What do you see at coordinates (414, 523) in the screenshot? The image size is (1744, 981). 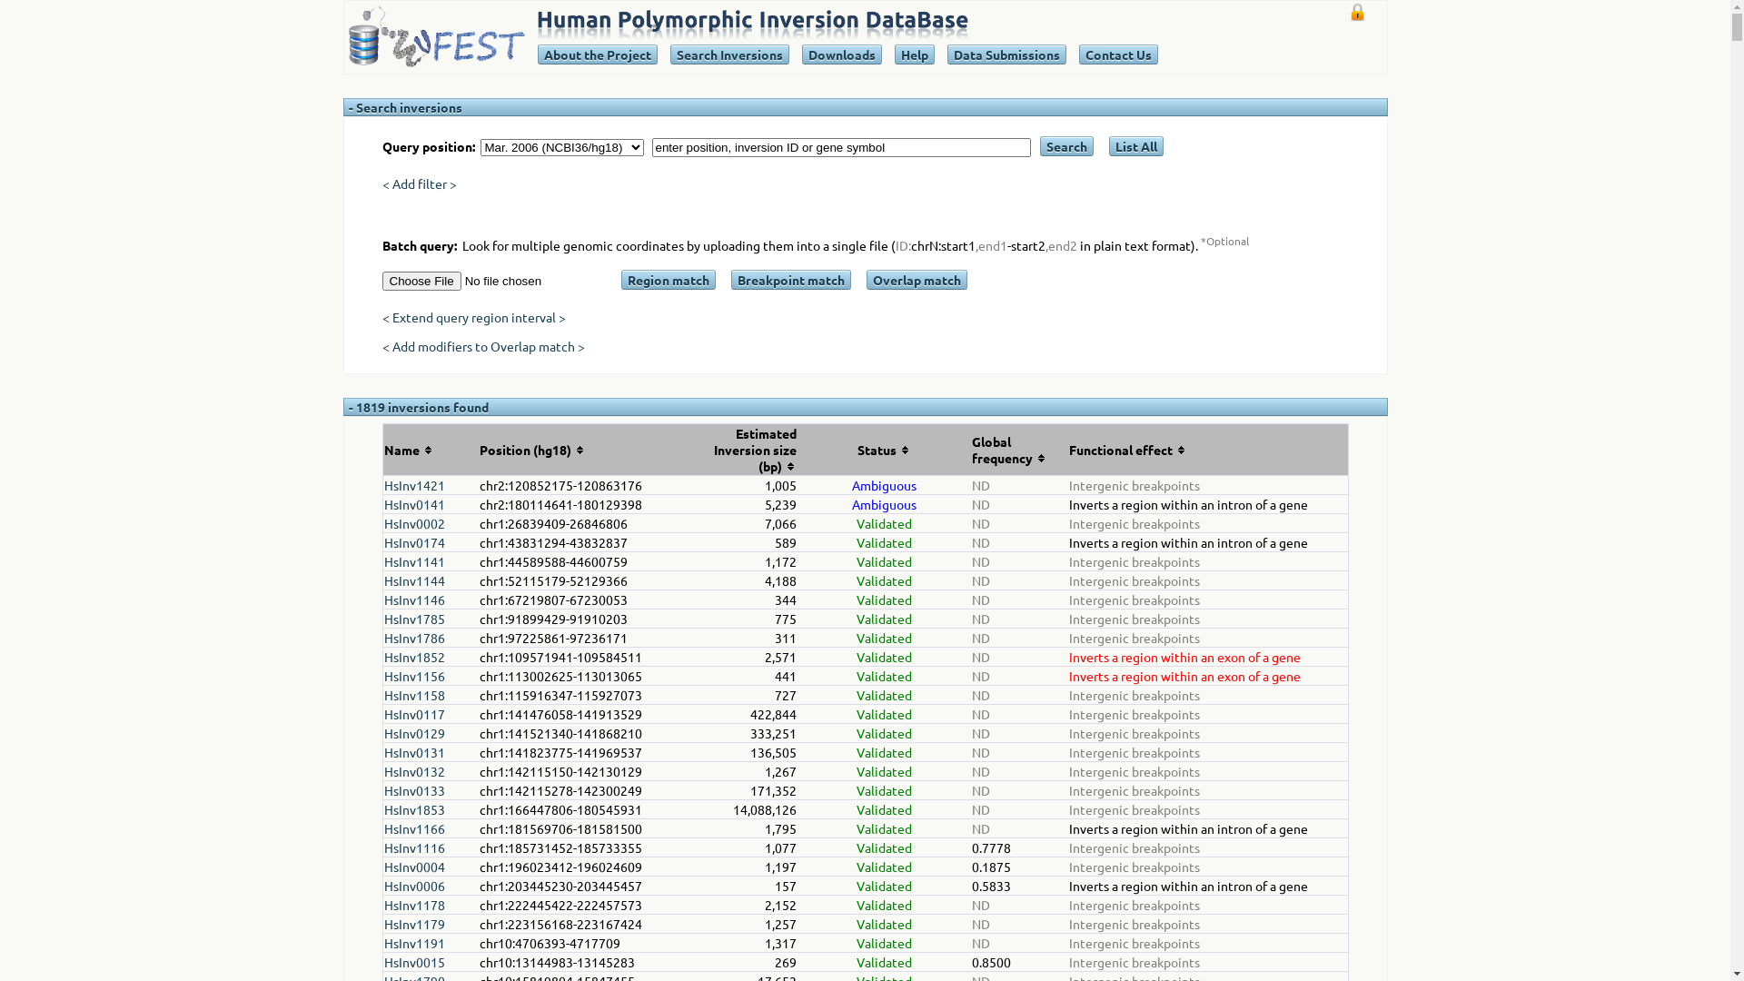 I see `HsInv0002` at bounding box center [414, 523].